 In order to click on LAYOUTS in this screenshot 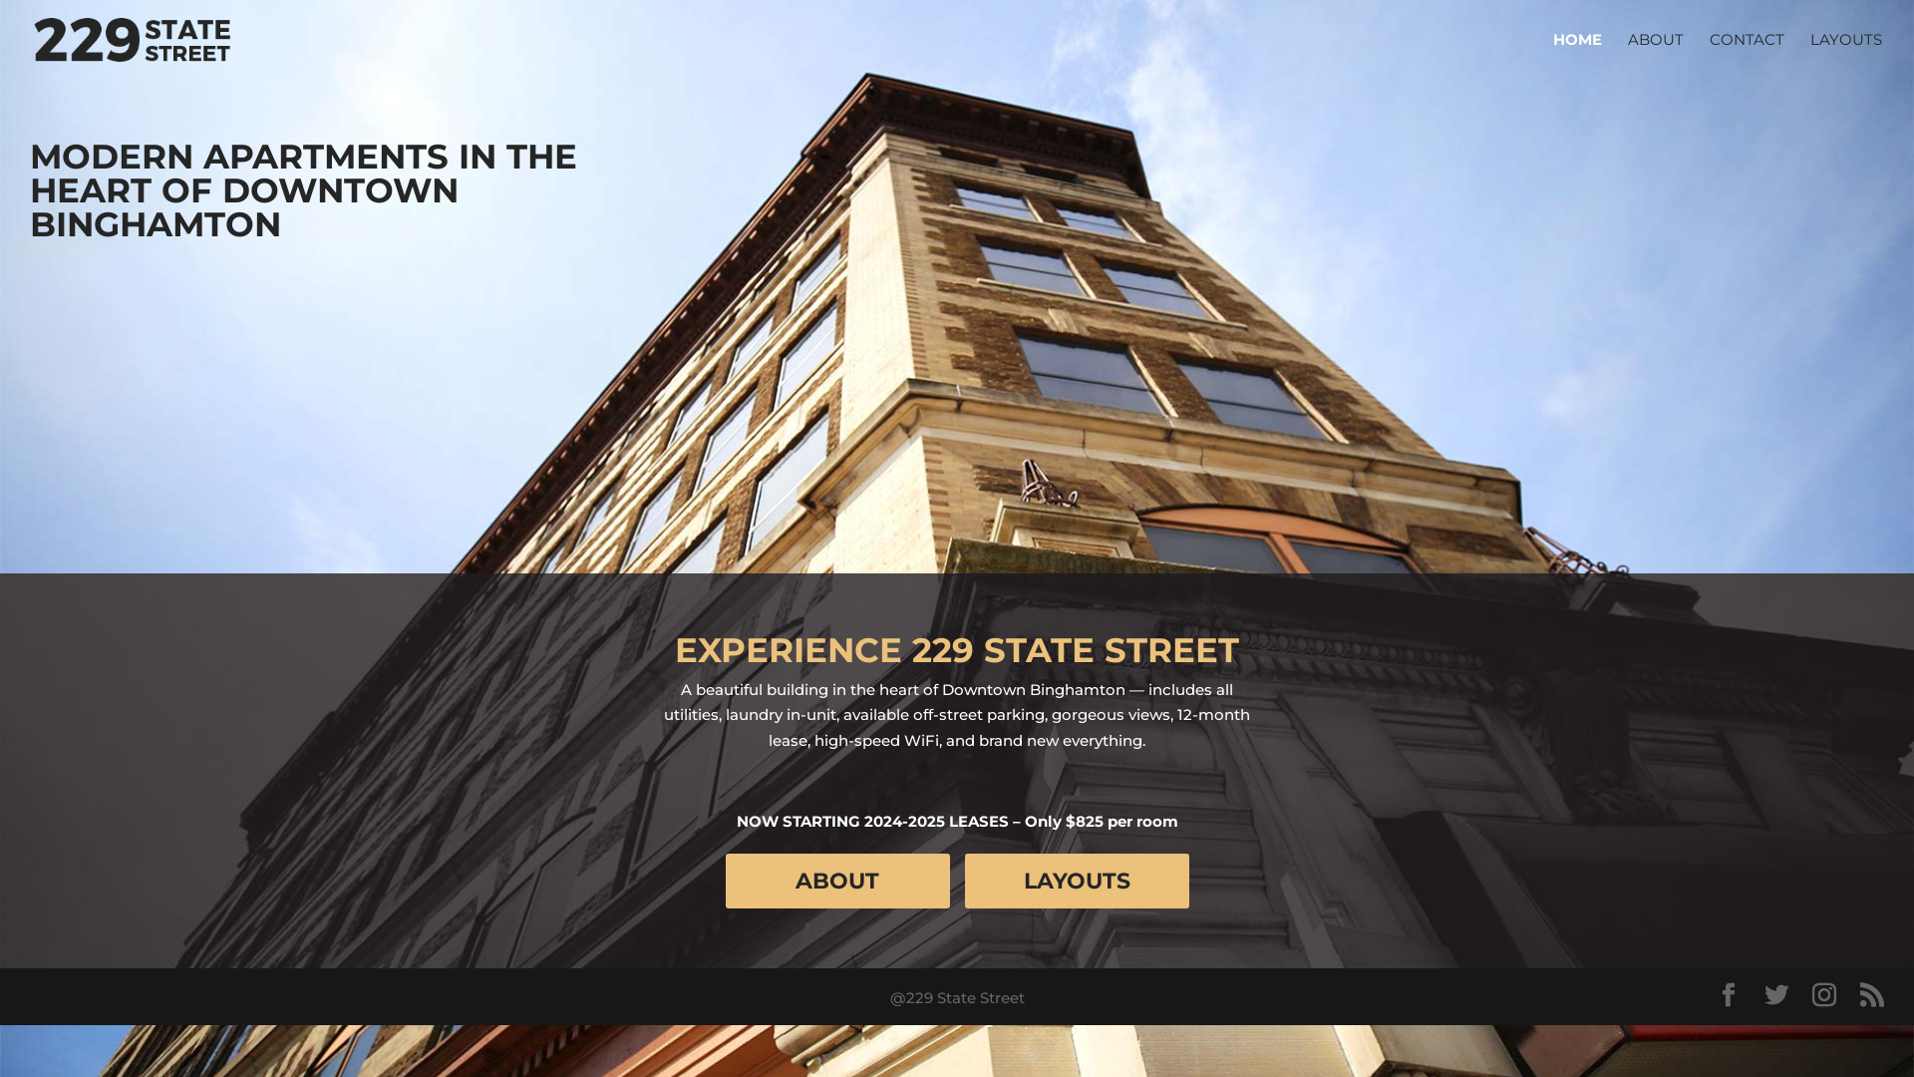, I will do `click(1077, 882)`.